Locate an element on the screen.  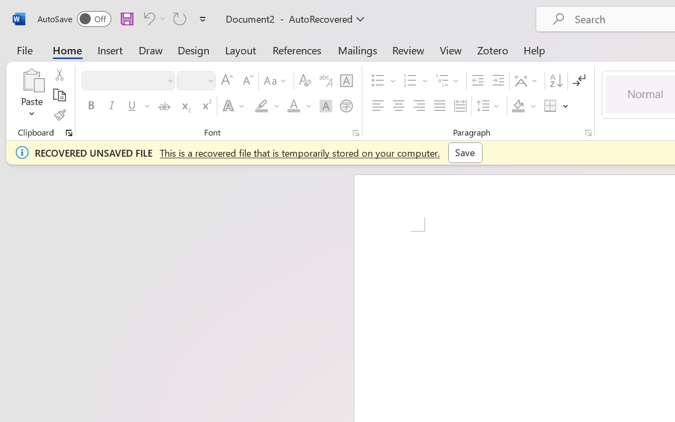
Font Color RGB(255, 0, 0) is located at coordinates (293, 106).